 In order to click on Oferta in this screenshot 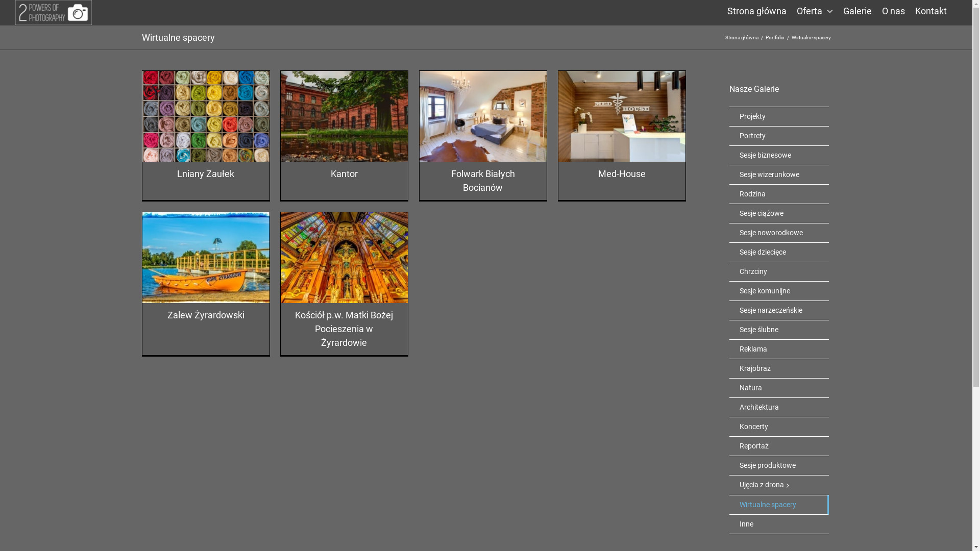, I will do `click(815, 10)`.